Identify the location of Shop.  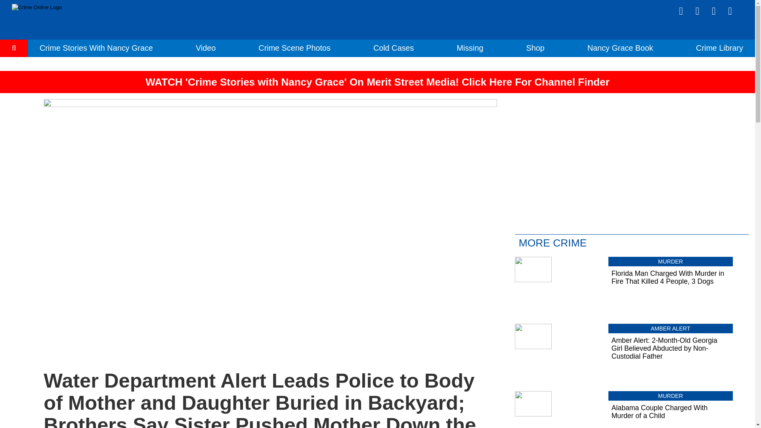
(535, 48).